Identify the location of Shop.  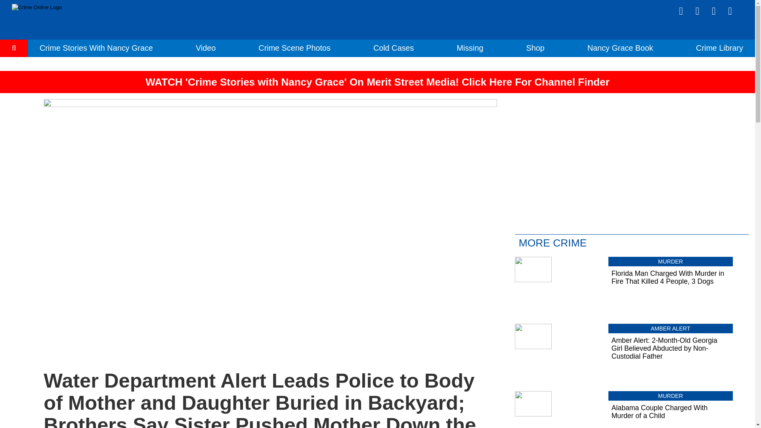
(535, 48).